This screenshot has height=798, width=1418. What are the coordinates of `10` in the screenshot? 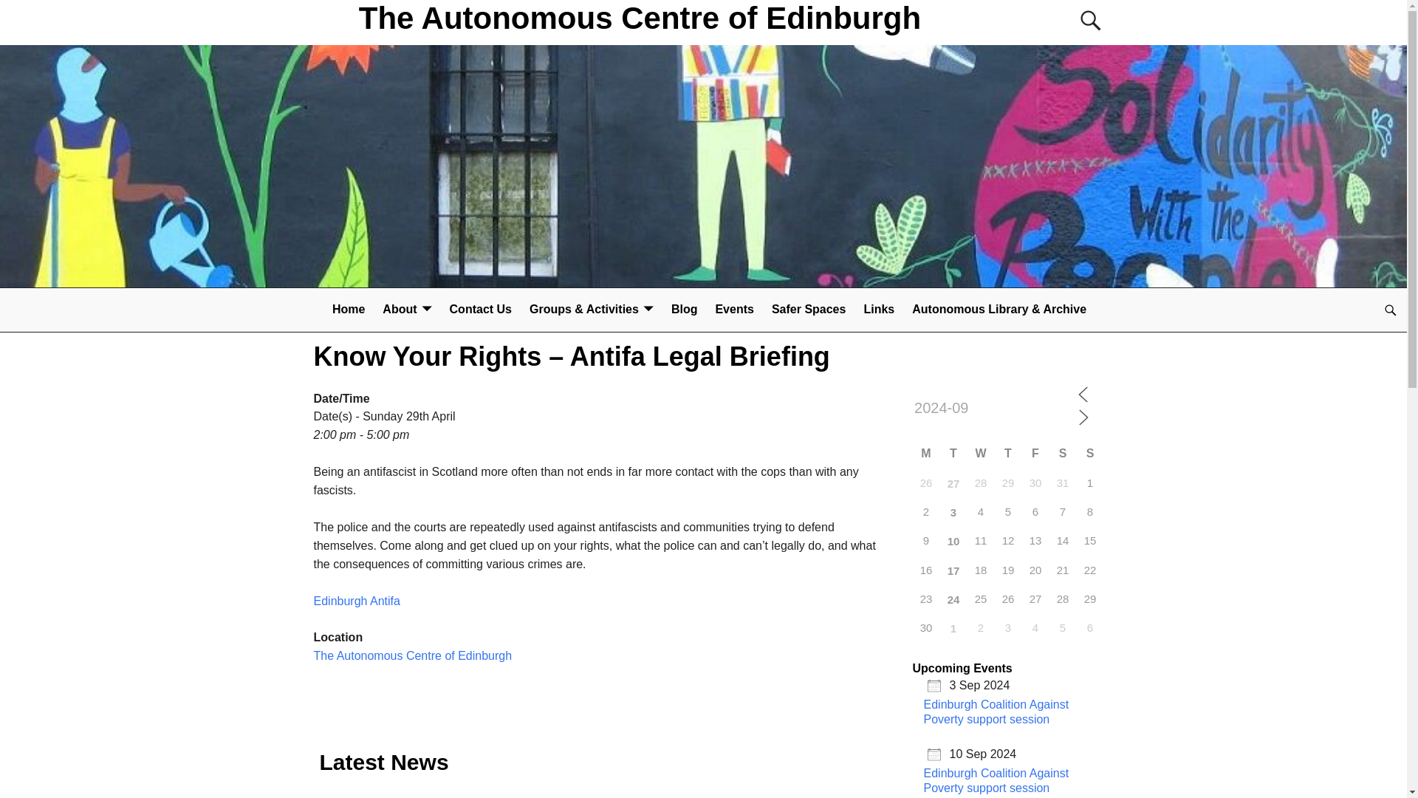 It's located at (953, 541).